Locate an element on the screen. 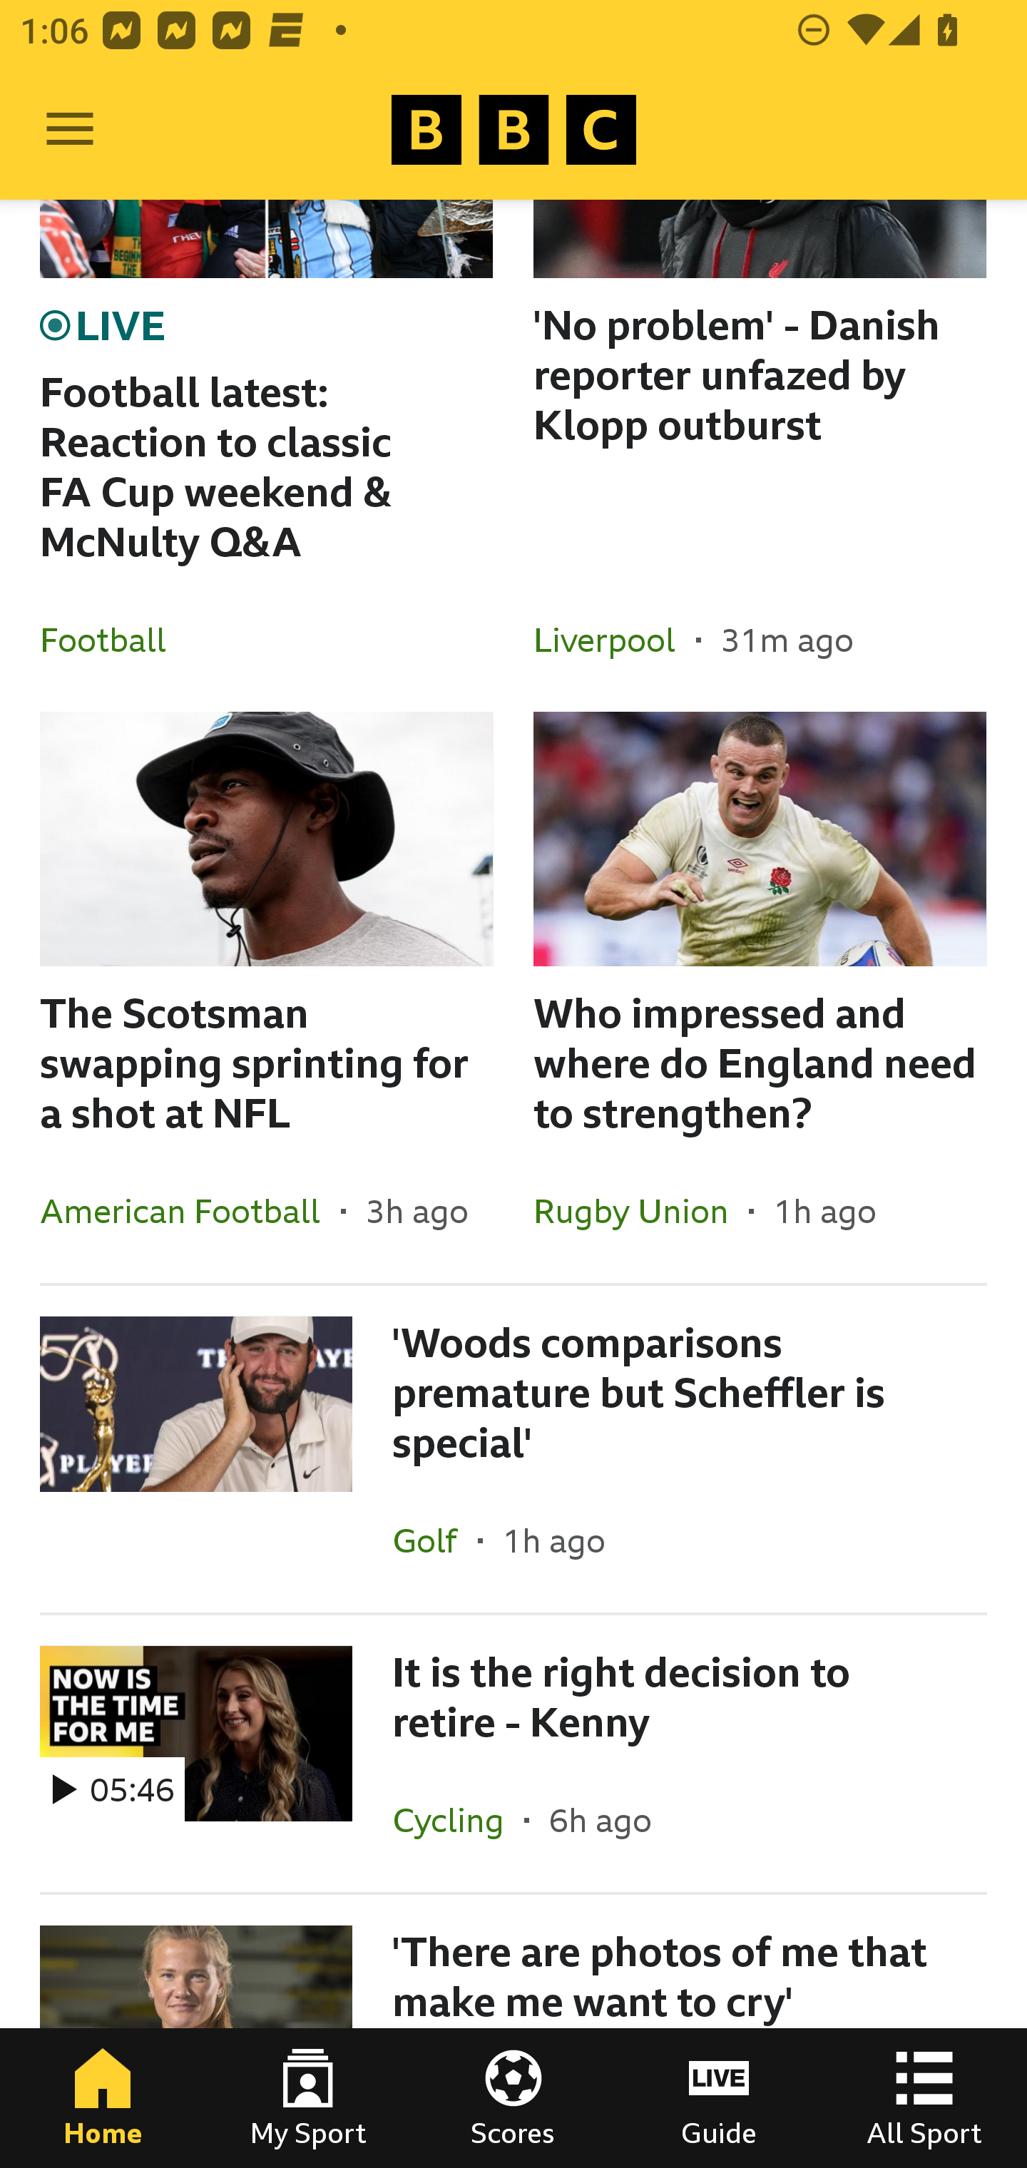 The height and width of the screenshot is (2168, 1027). Cycling In the section Cycling is located at coordinates (458, 1820).